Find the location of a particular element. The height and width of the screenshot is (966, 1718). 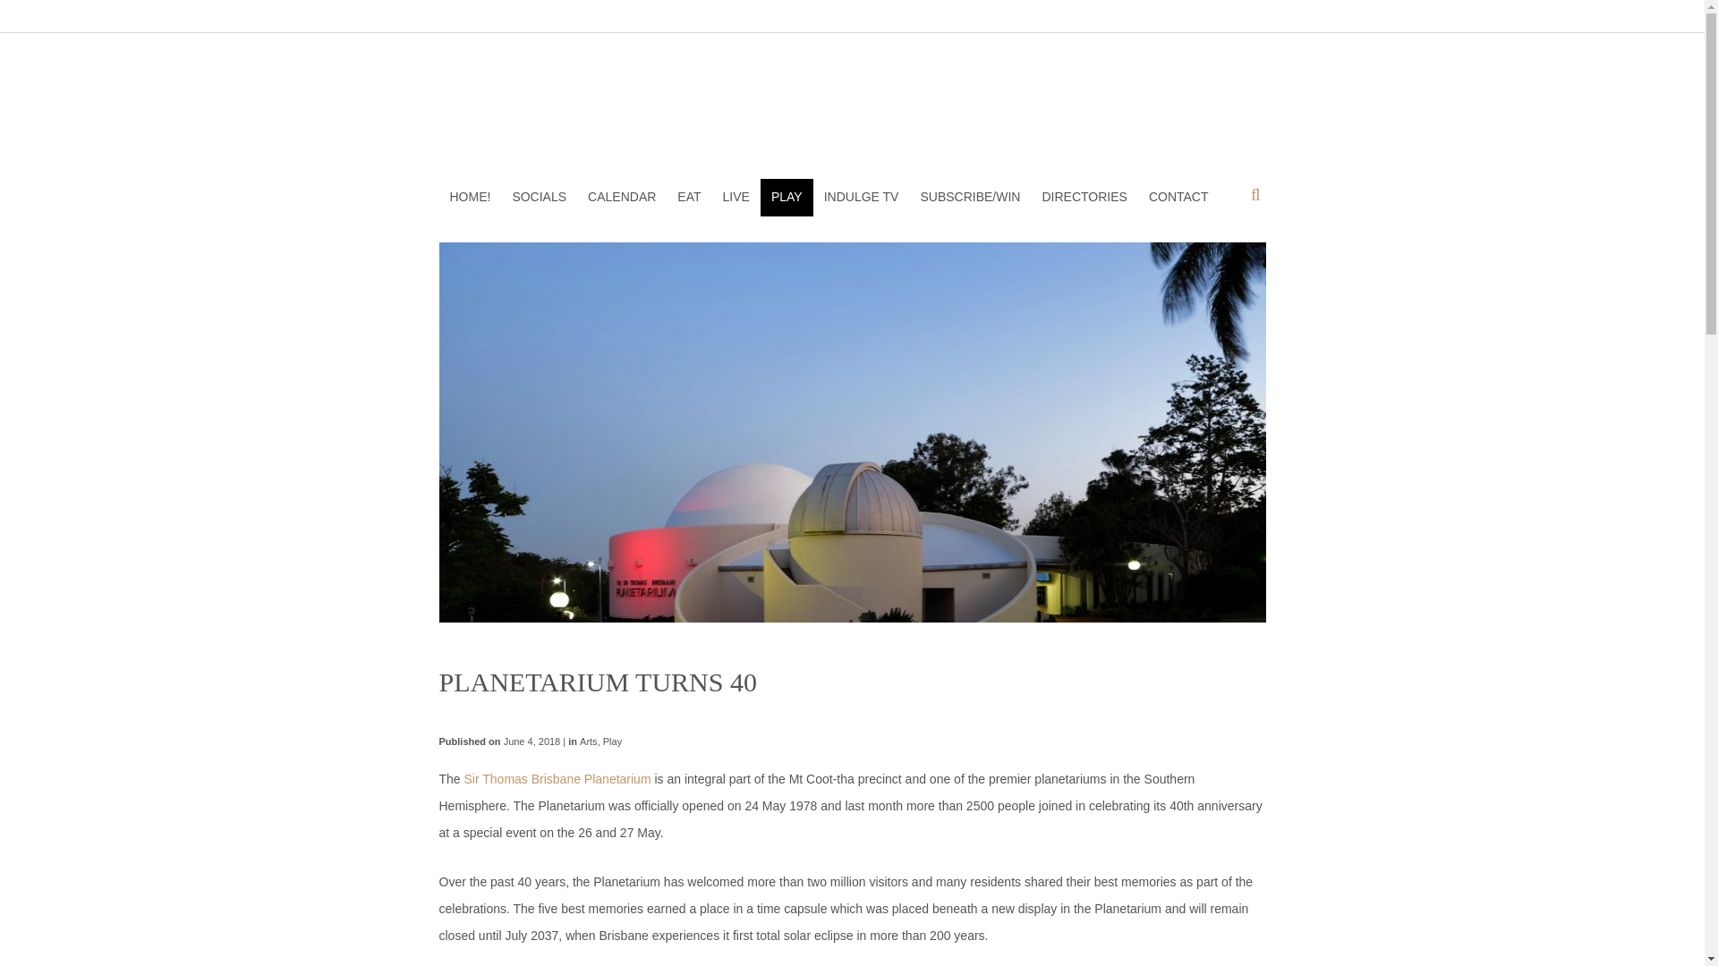

SOCIALS is located at coordinates (539, 197).